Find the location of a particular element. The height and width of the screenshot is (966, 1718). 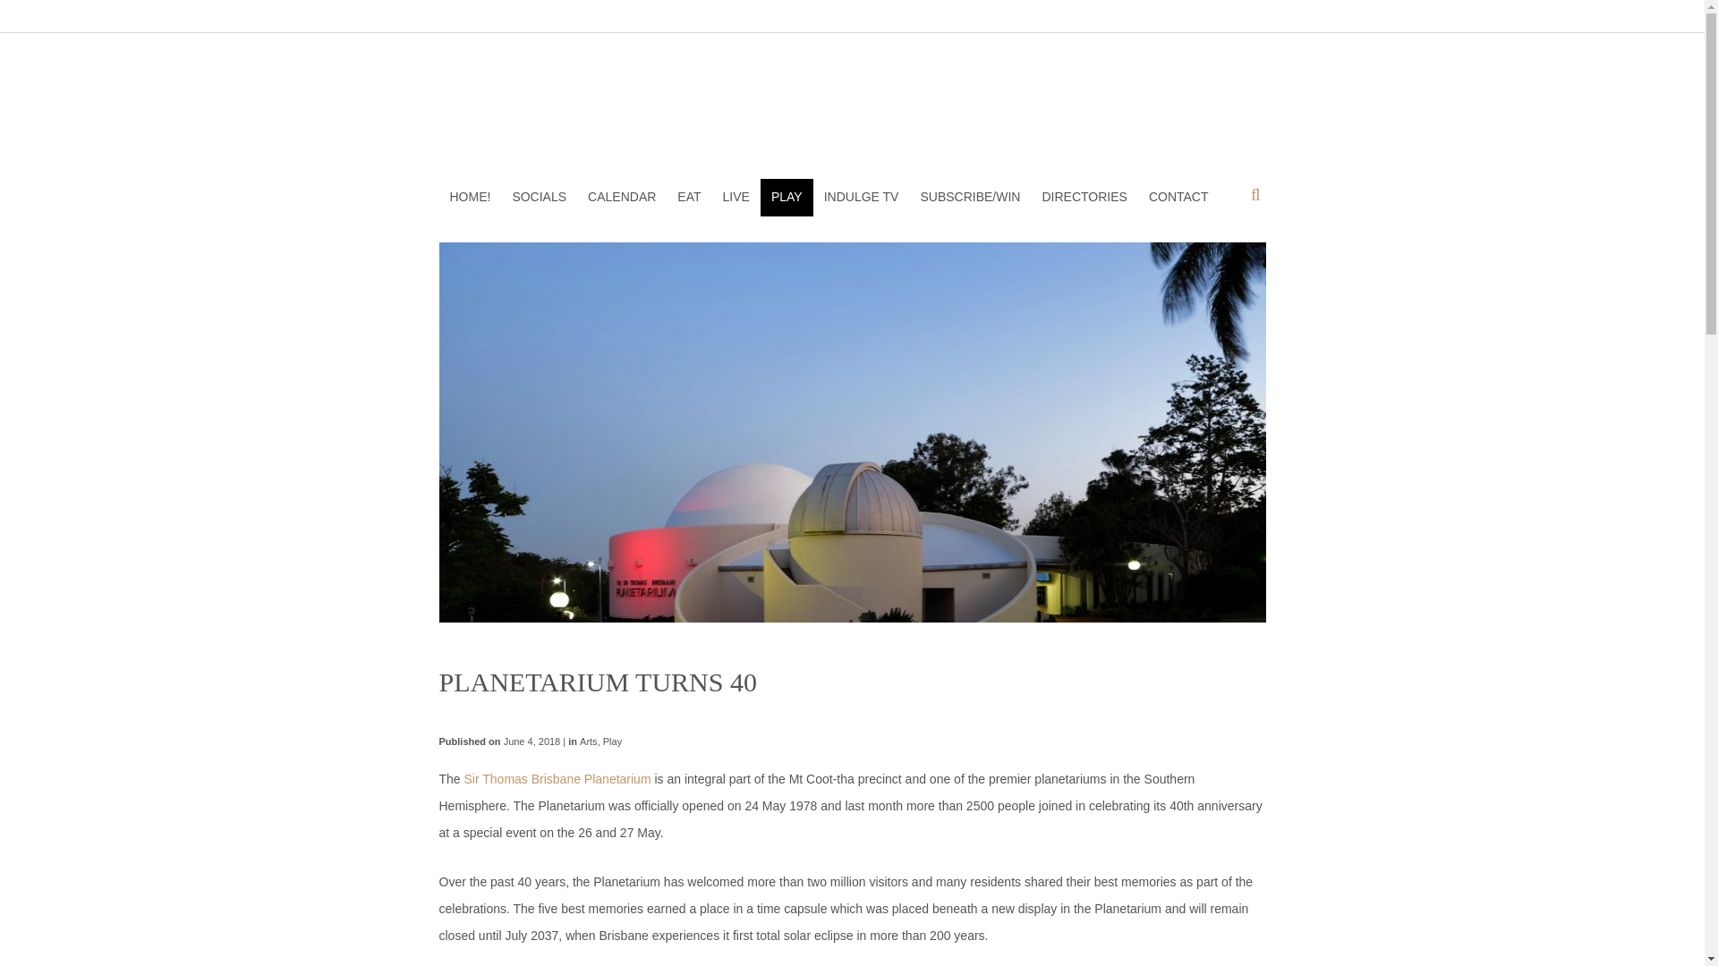

SOCIALS is located at coordinates (539, 197).